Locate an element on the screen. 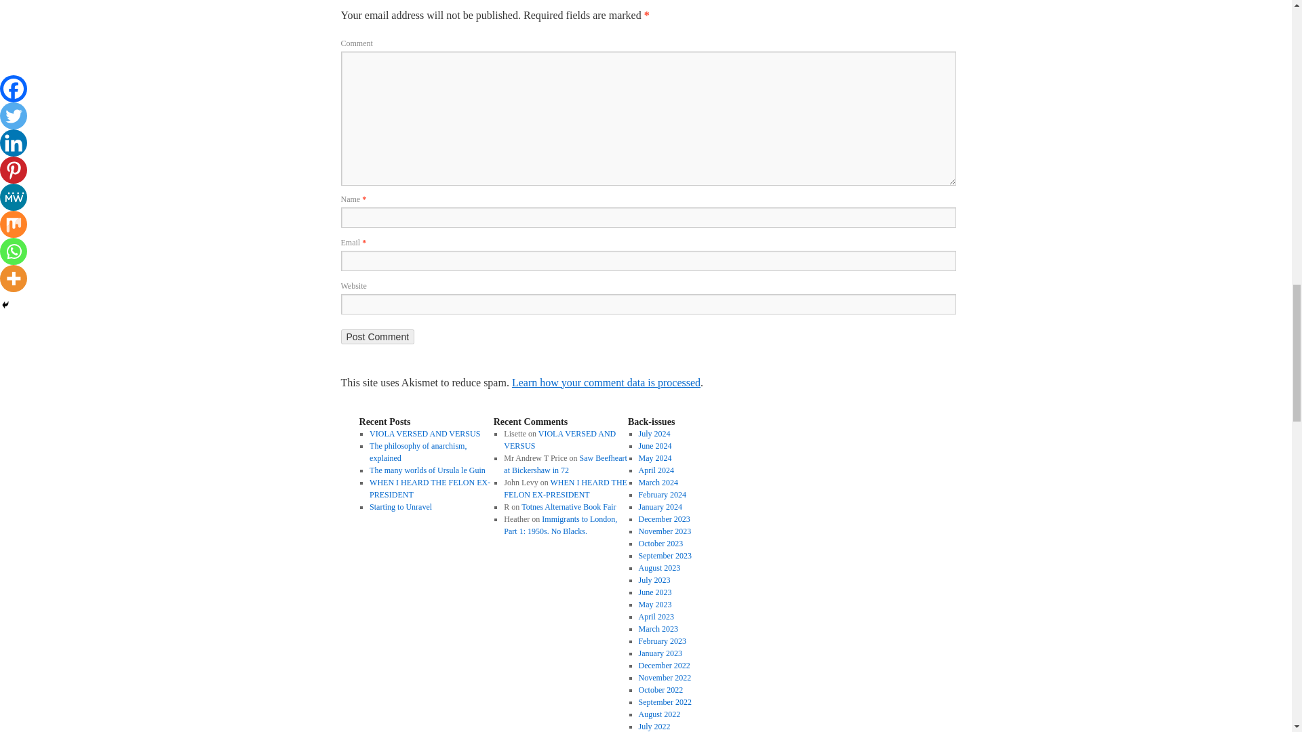 This screenshot has width=1302, height=732. Post Comment is located at coordinates (377, 336).